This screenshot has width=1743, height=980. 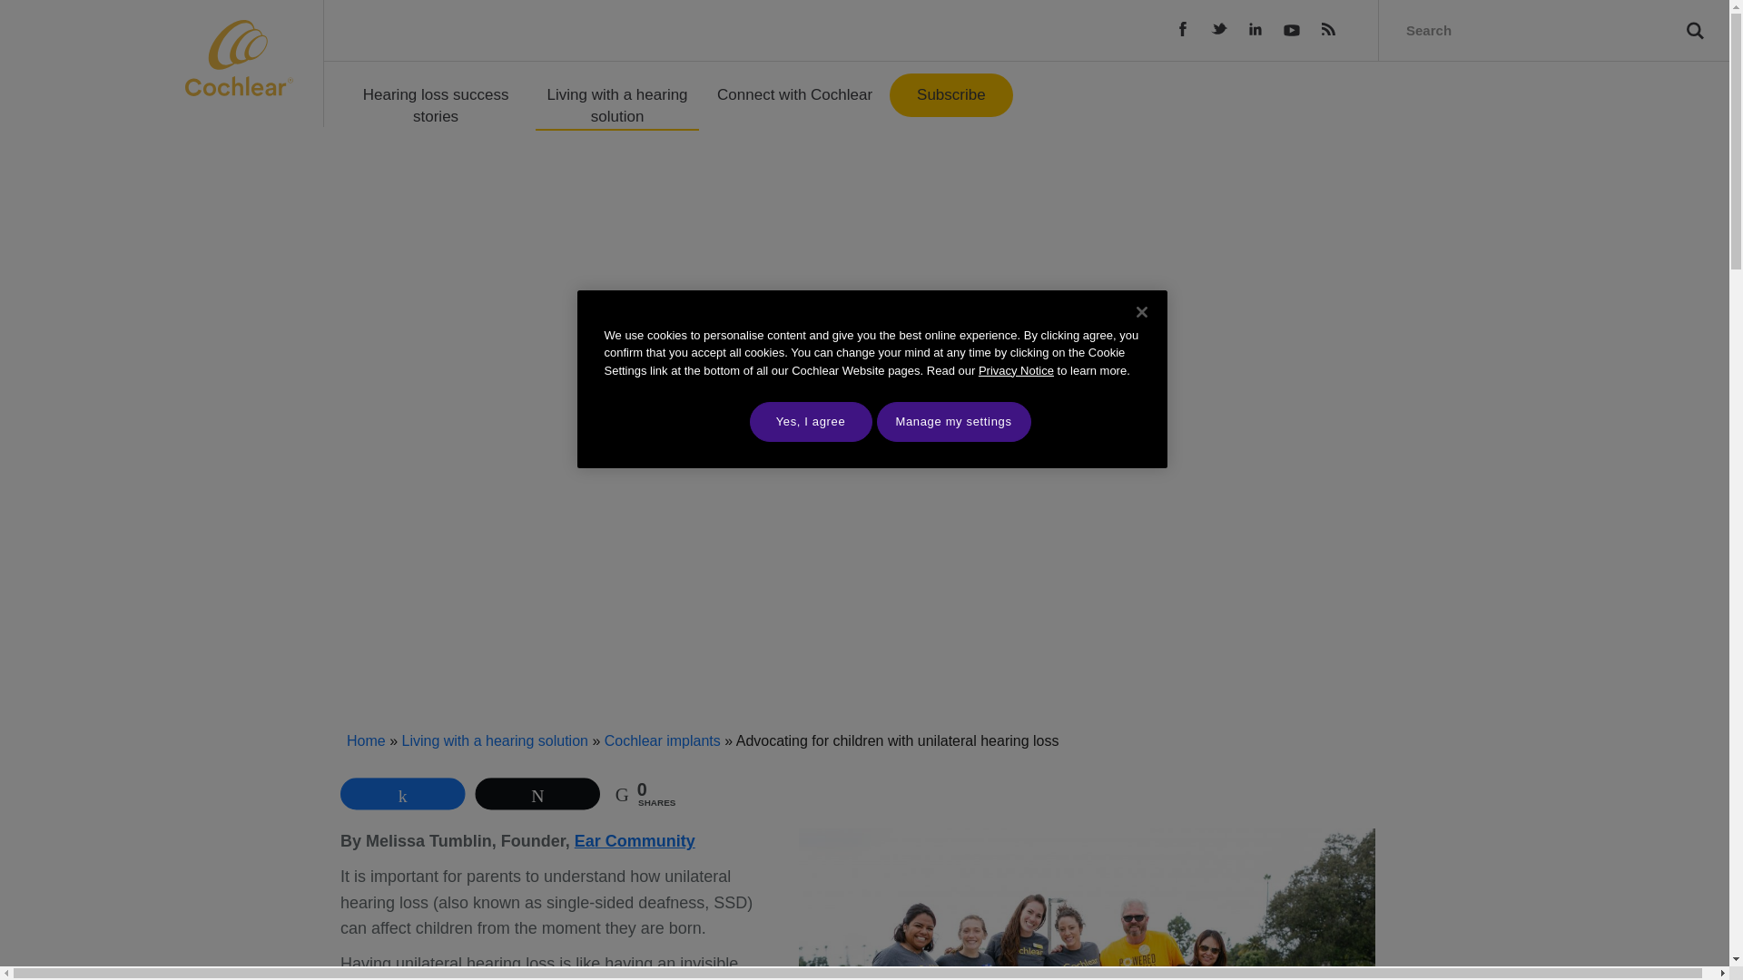 I want to click on Facebook, so click(x=1182, y=28).